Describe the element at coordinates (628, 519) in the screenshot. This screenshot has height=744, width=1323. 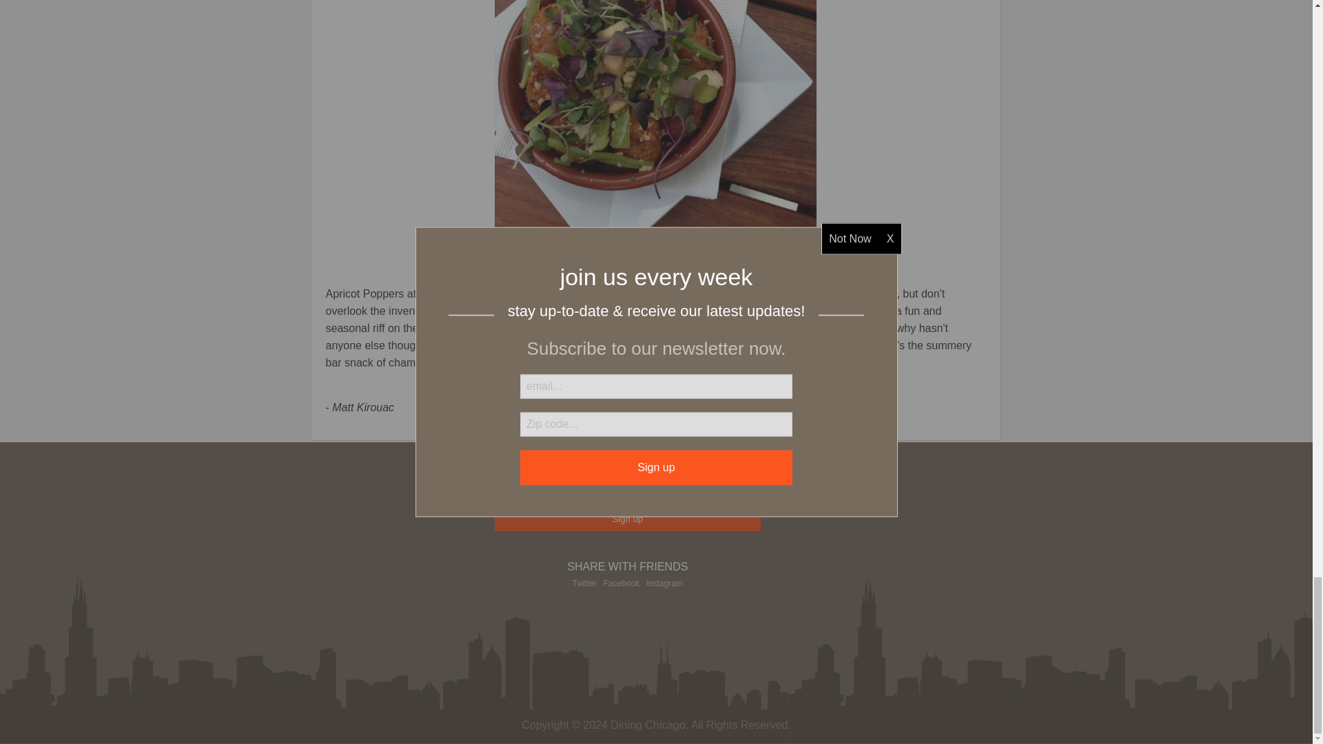
I see `Sign up` at that location.